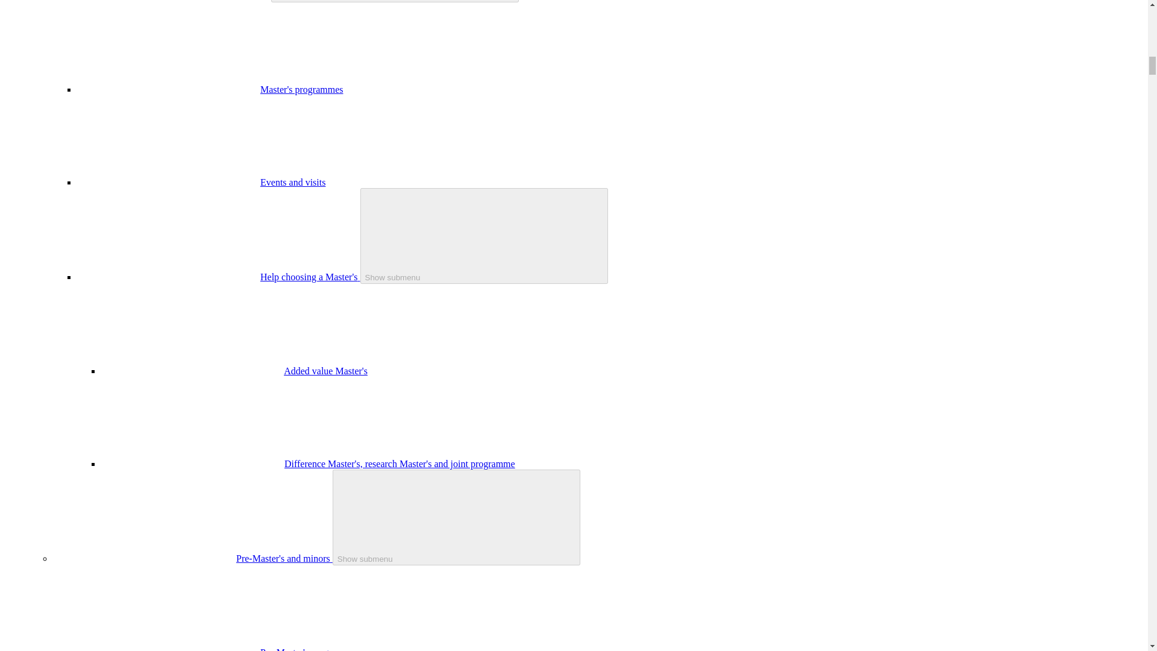 The height and width of the screenshot is (651, 1157). Describe the element at coordinates (484, 236) in the screenshot. I see `Show submenu` at that location.